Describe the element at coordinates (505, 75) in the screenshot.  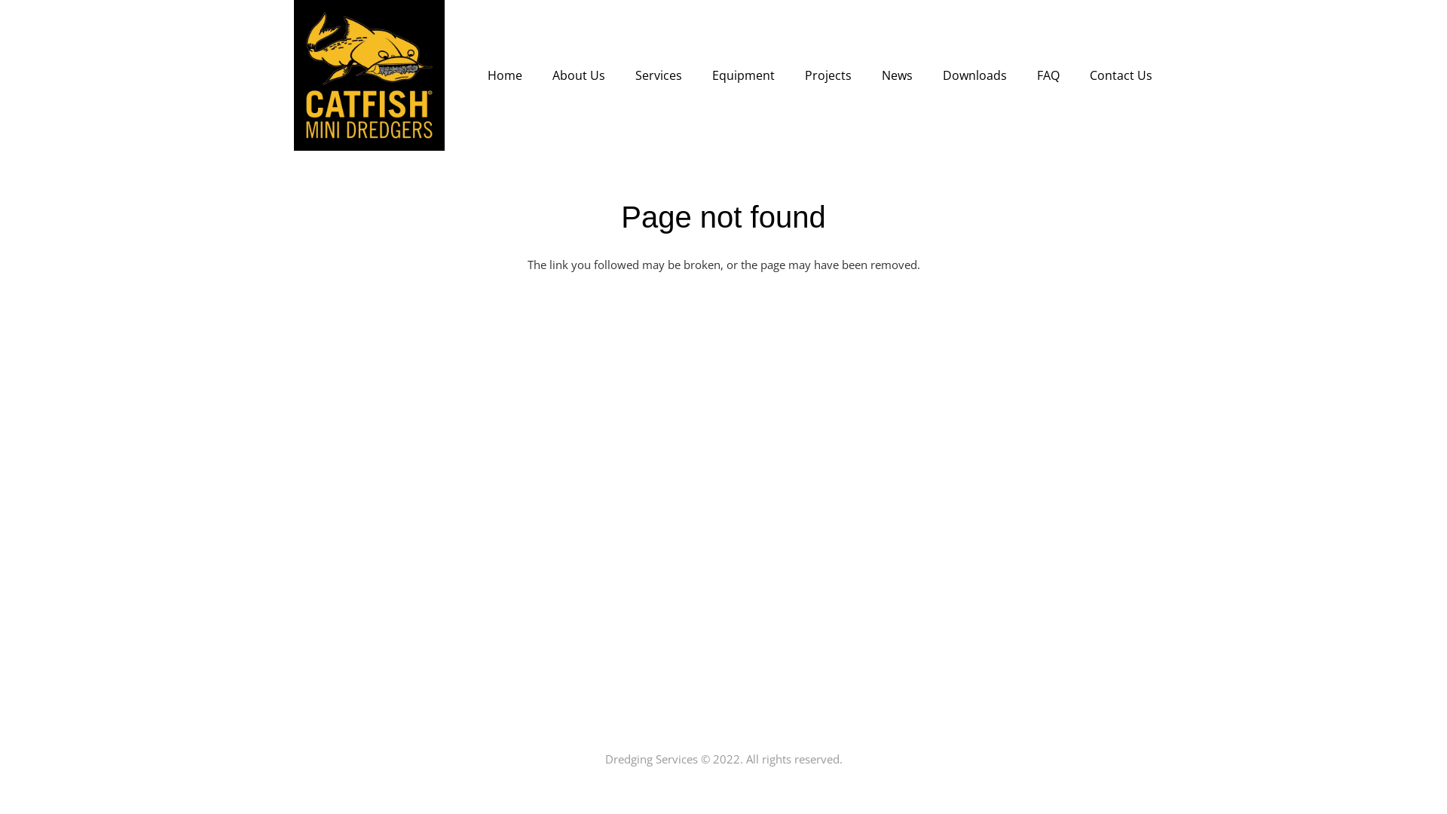
I see `Home` at that location.